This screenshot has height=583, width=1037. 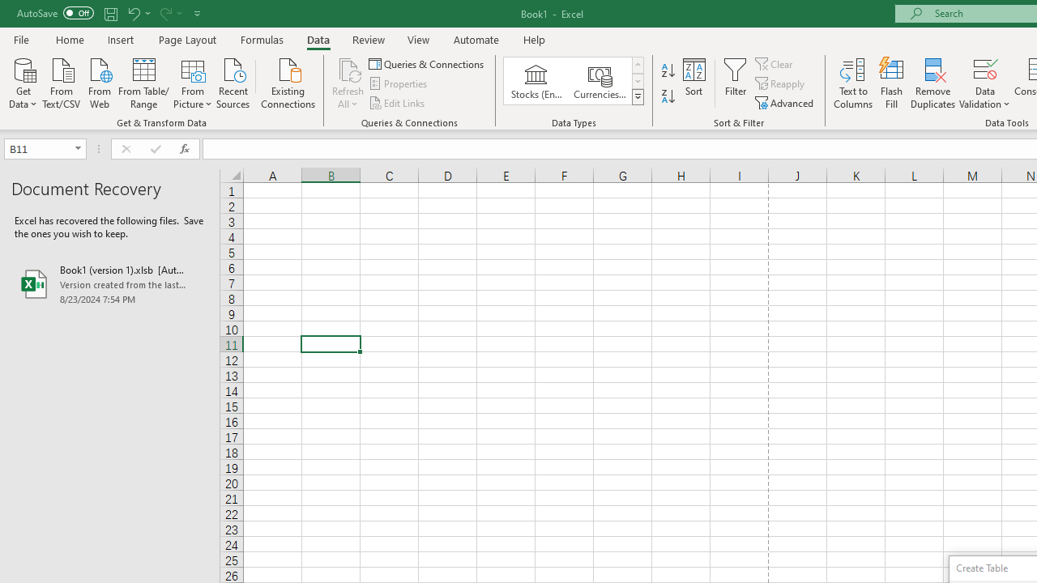 I want to click on Class: NetUIImage, so click(x=638, y=96).